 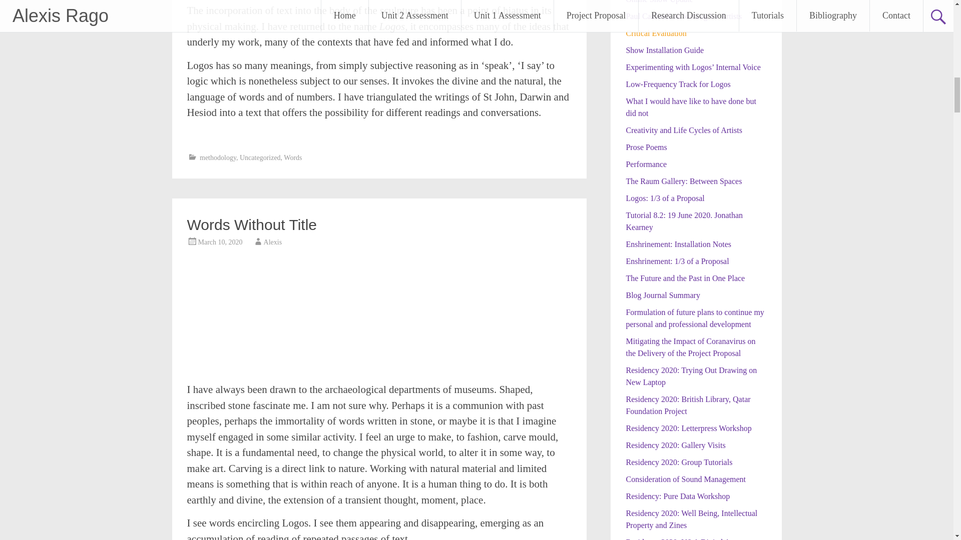 I want to click on Words, so click(x=292, y=157).